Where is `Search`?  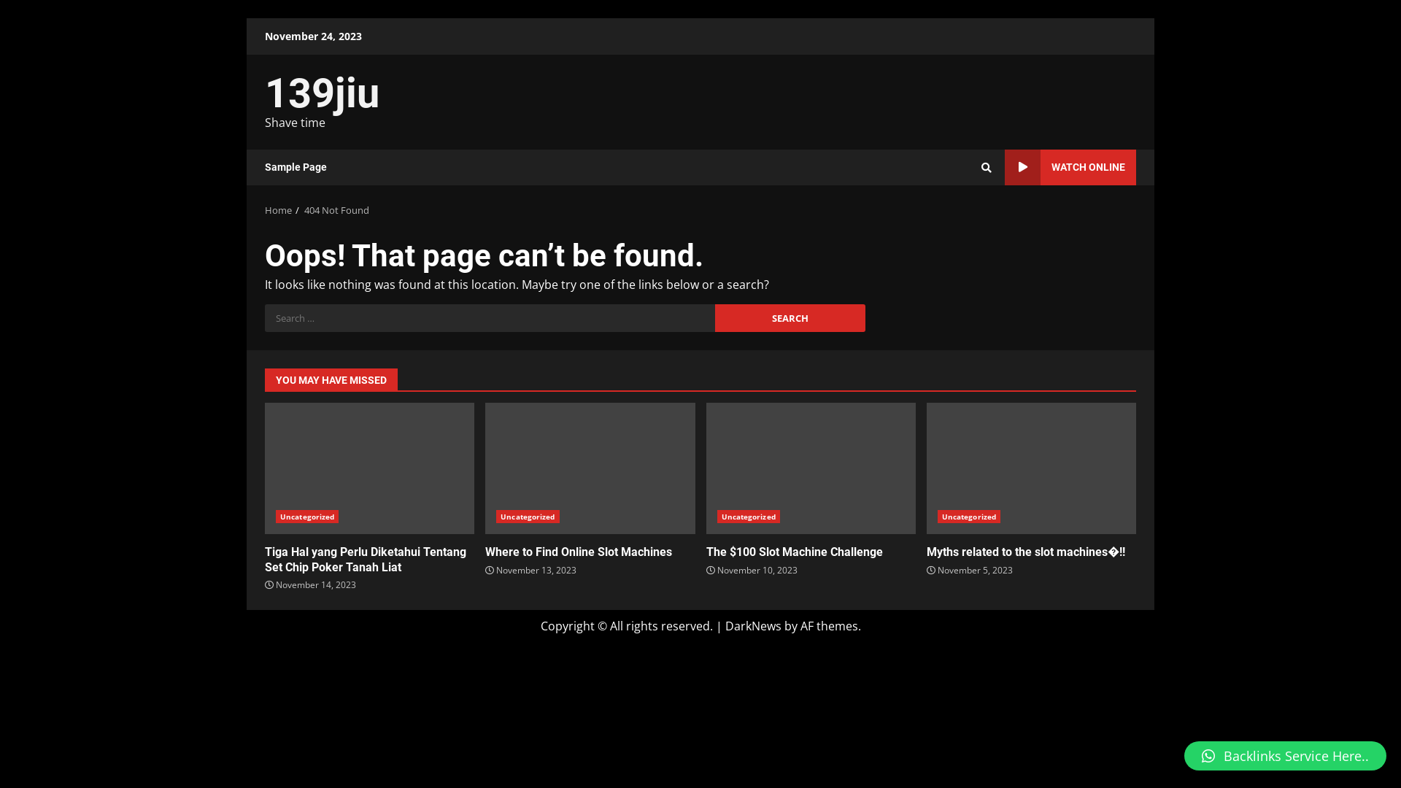 Search is located at coordinates (960, 217).